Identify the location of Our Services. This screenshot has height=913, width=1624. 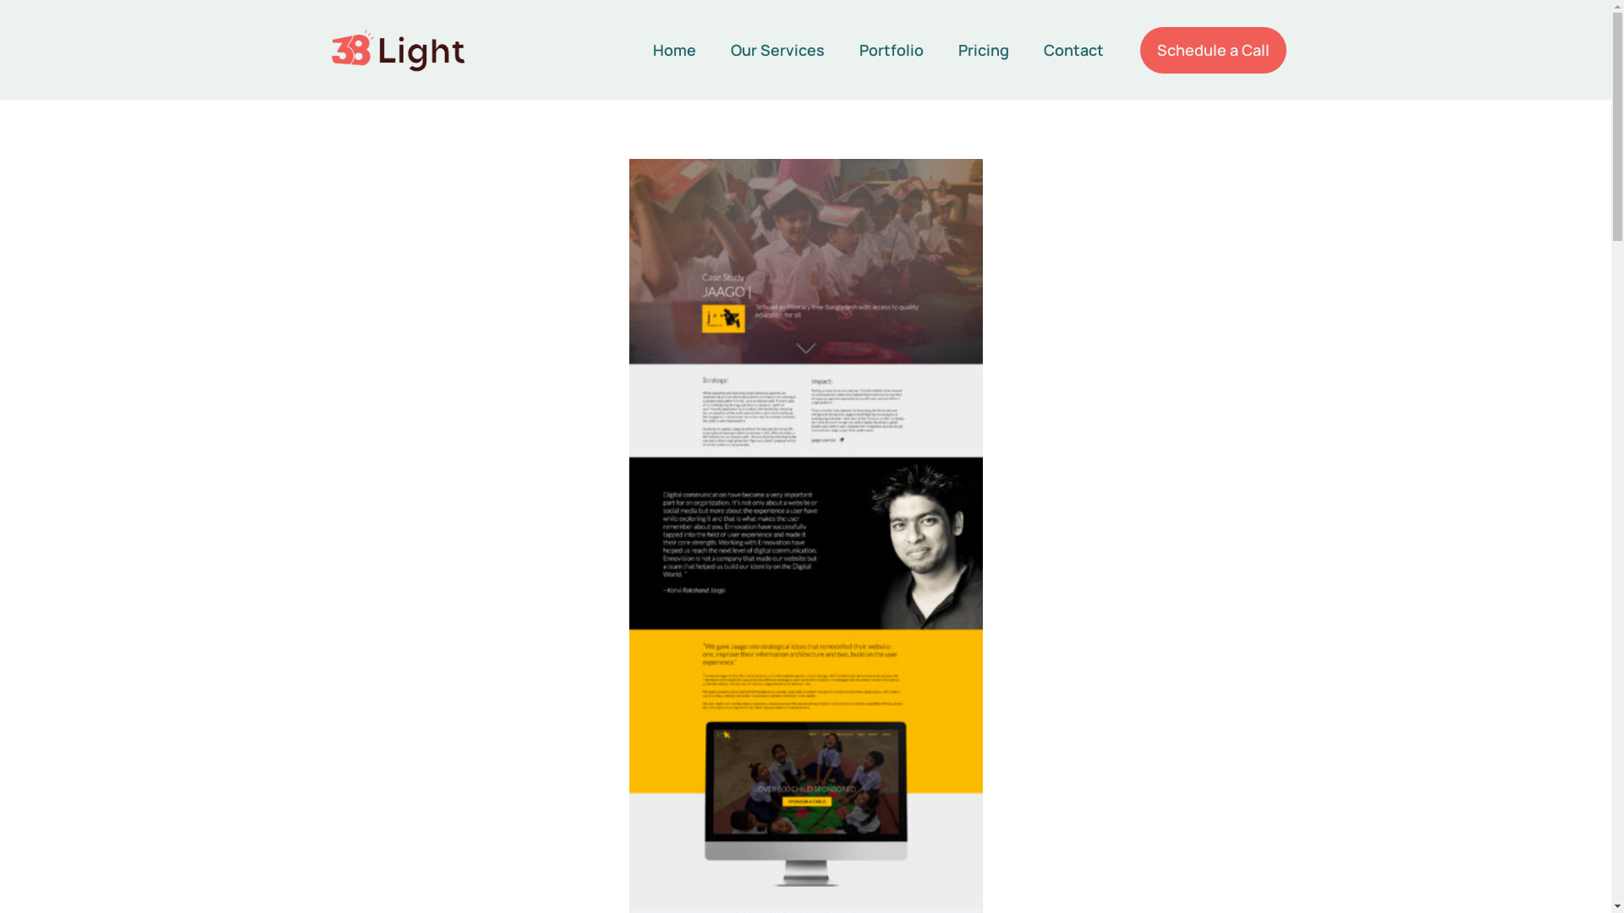
(778, 51).